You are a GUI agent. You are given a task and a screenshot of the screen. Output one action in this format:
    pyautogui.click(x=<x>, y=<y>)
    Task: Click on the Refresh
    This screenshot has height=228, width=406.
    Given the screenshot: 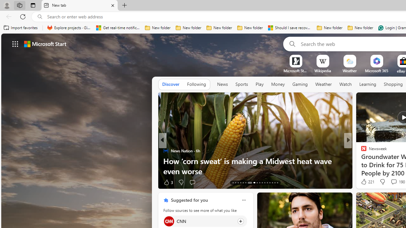 What is the action you would take?
    pyautogui.click(x=23, y=16)
    